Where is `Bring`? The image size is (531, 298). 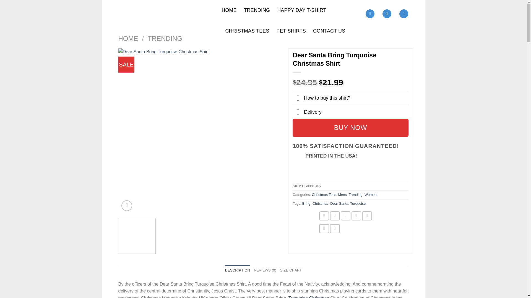
Bring is located at coordinates (306, 204).